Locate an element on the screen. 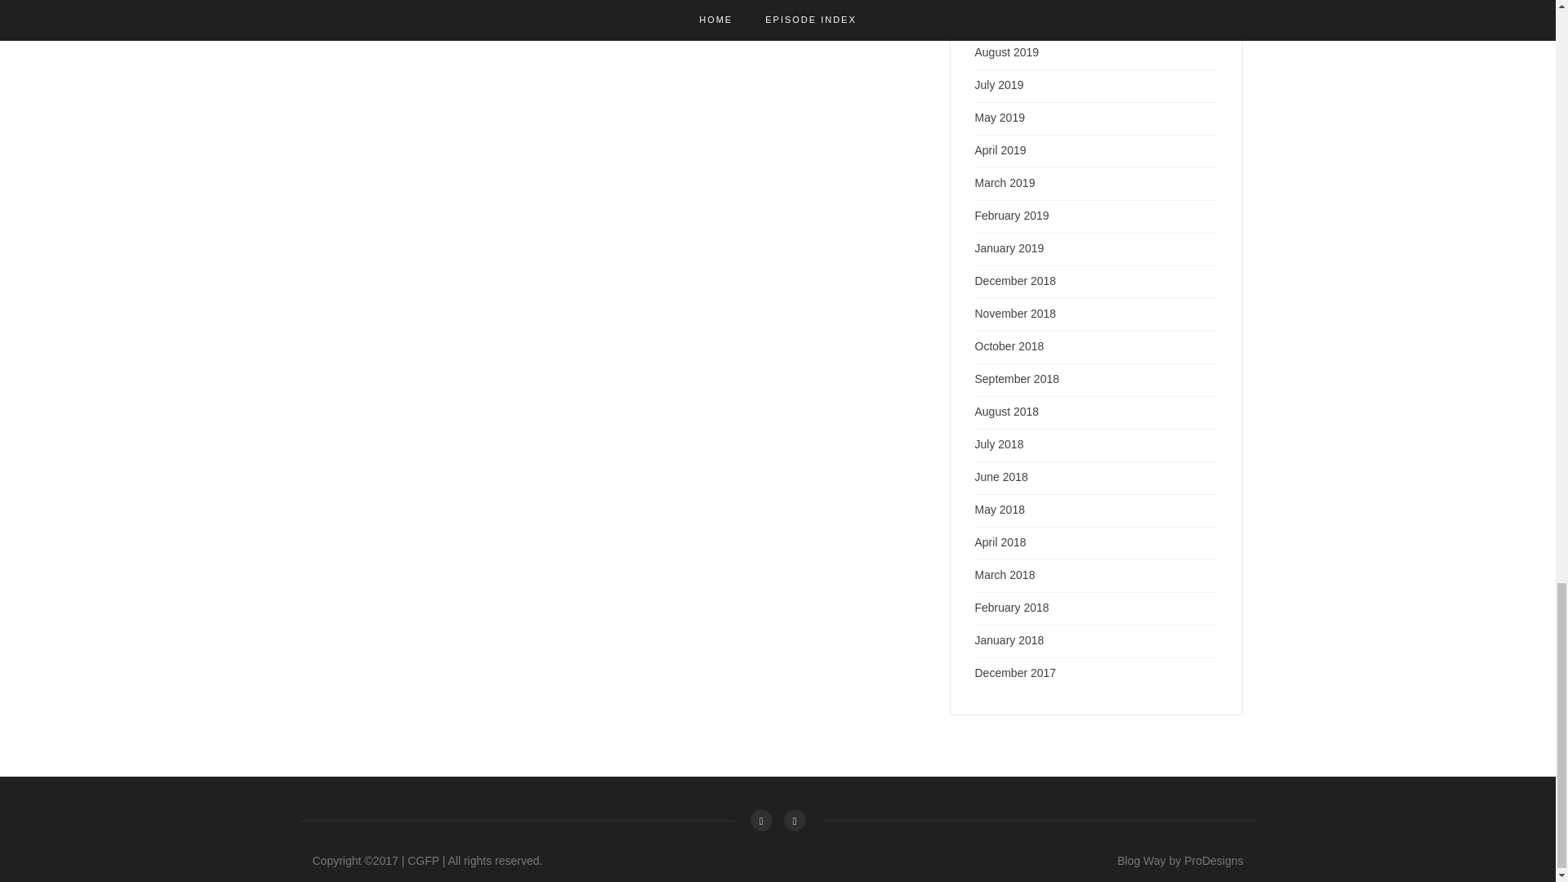  July 2019 is located at coordinates (1000, 85).